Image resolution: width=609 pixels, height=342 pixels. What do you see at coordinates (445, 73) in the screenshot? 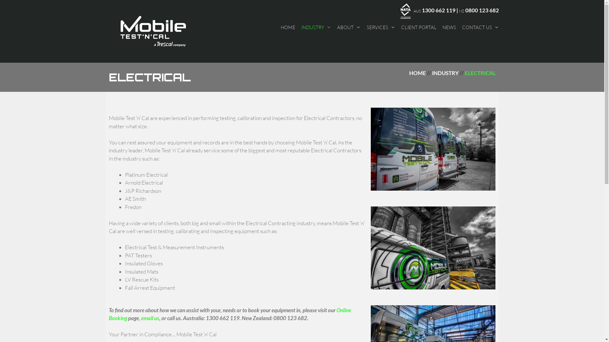
I see `INDUSTRY` at bounding box center [445, 73].